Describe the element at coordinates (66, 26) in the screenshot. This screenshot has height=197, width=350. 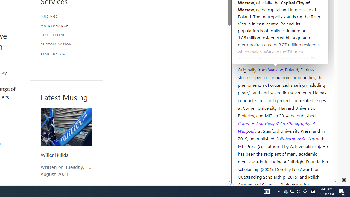
I see `MAINTENANCE` at that location.